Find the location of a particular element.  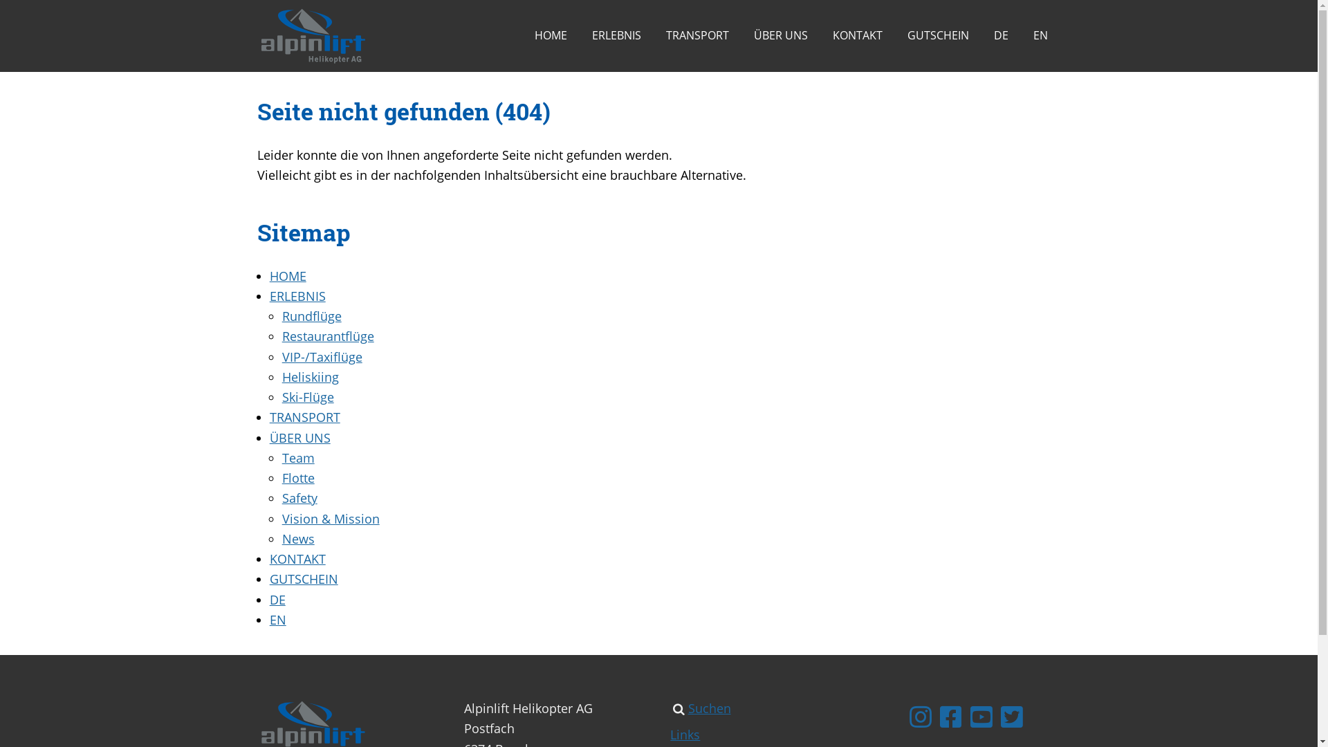

GUTSCHEIN is located at coordinates (304, 579).